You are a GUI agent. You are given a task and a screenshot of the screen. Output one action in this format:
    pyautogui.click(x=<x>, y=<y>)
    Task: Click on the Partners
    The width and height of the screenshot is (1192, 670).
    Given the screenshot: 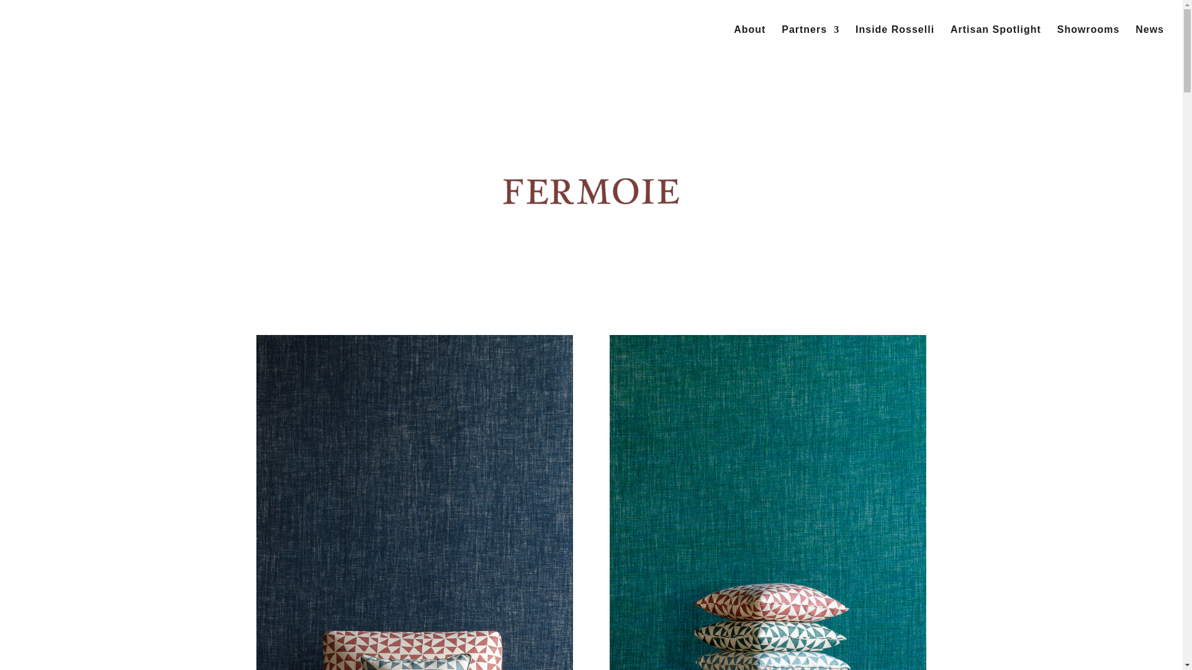 What is the action you would take?
    pyautogui.click(x=810, y=42)
    